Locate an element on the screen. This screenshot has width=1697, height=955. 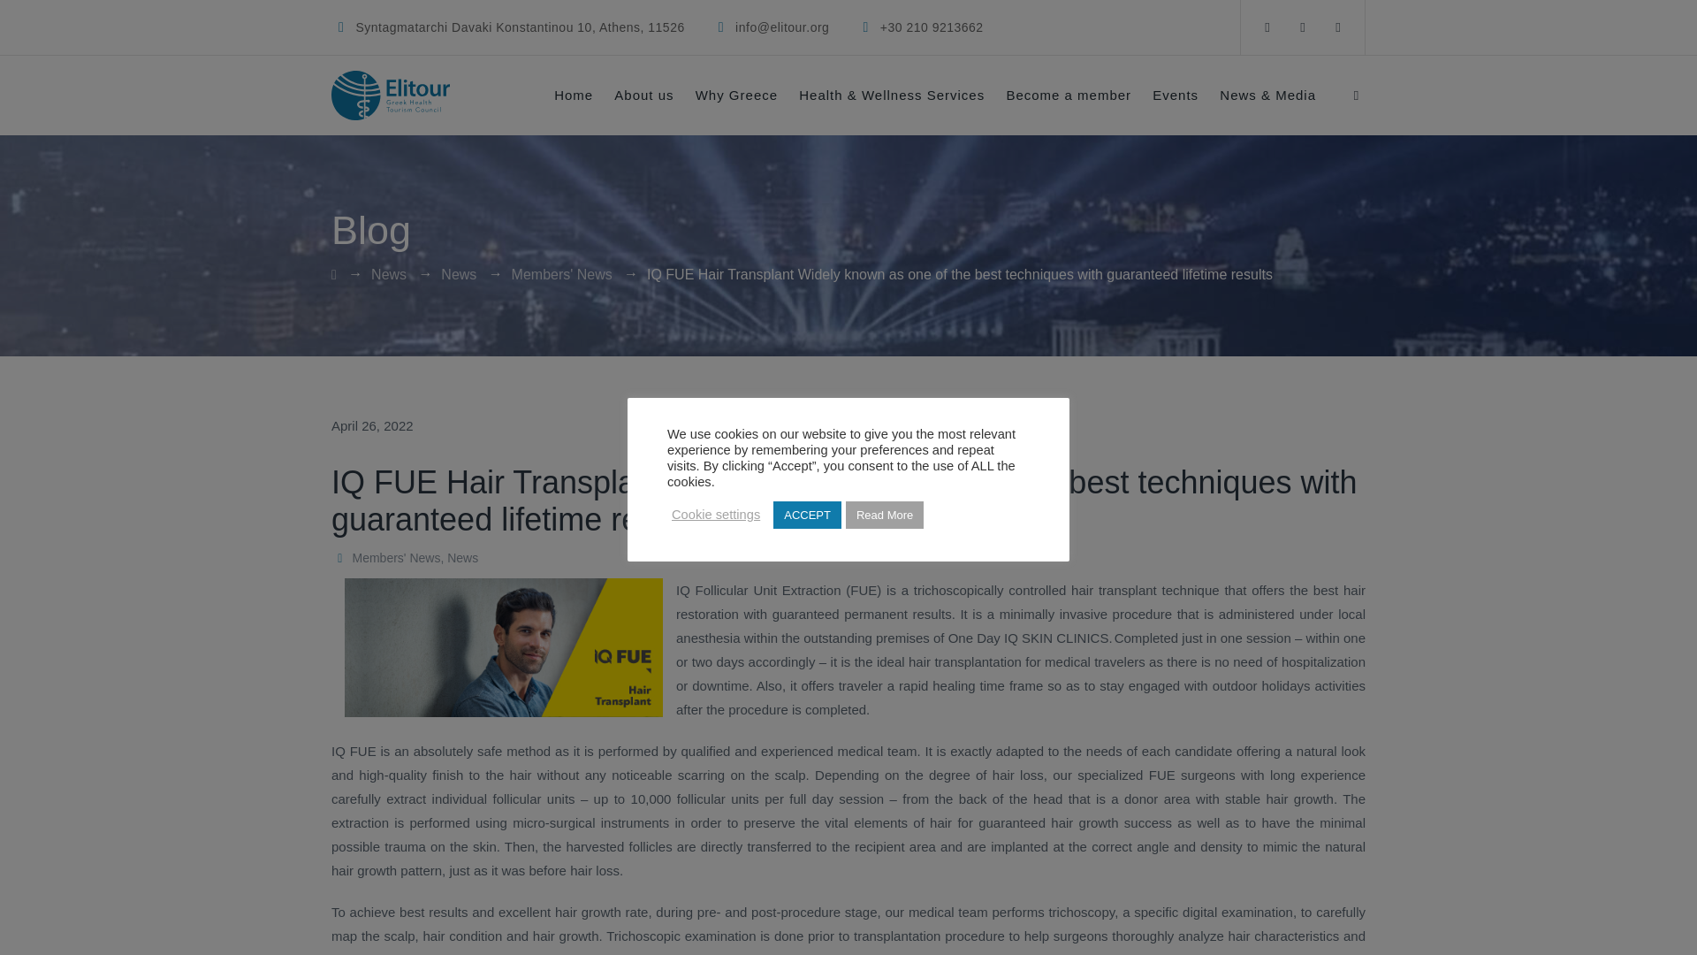
Become a member is located at coordinates (1069, 95).